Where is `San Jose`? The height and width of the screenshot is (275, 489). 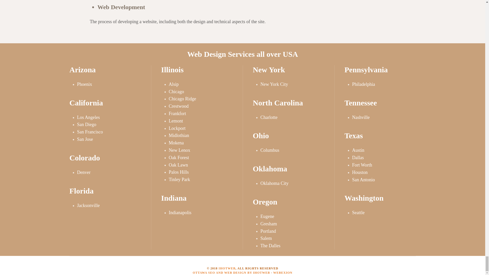 San Jose is located at coordinates (85, 139).